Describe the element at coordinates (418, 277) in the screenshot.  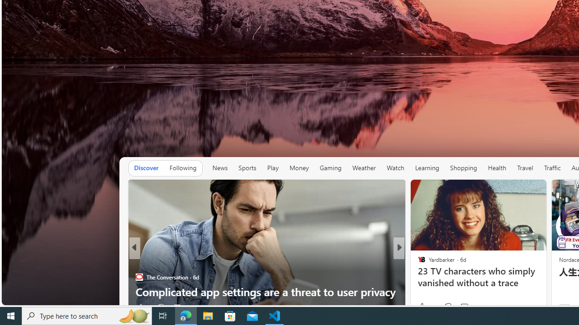
I see `Daily Meal` at that location.